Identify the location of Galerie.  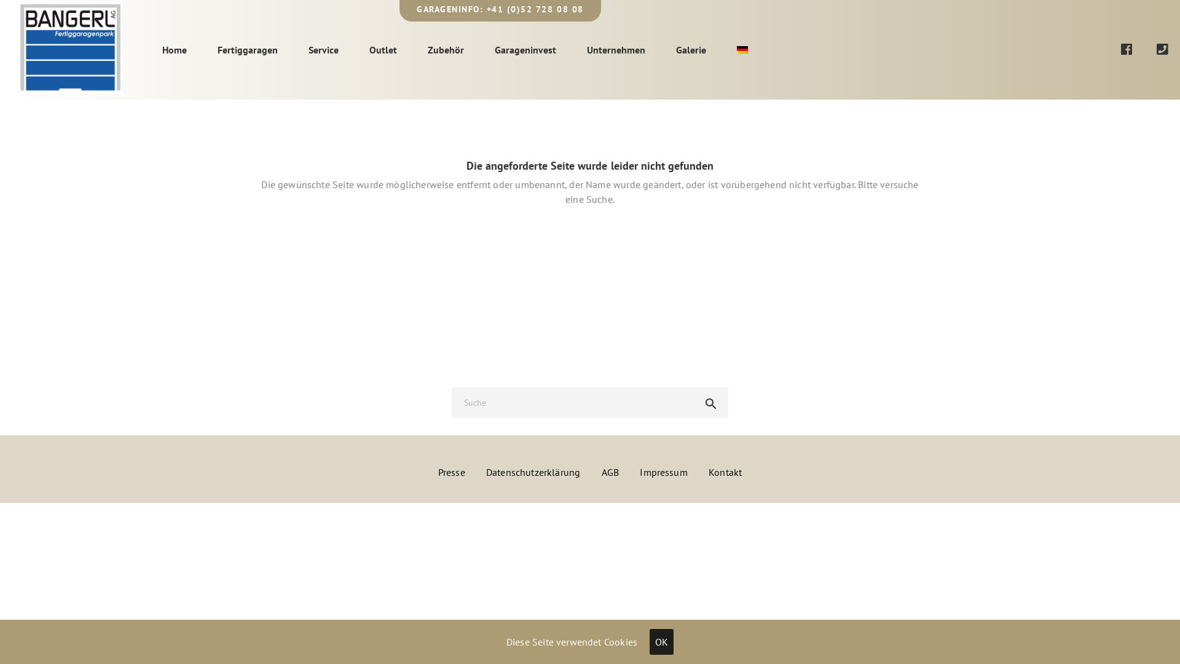
(691, 50).